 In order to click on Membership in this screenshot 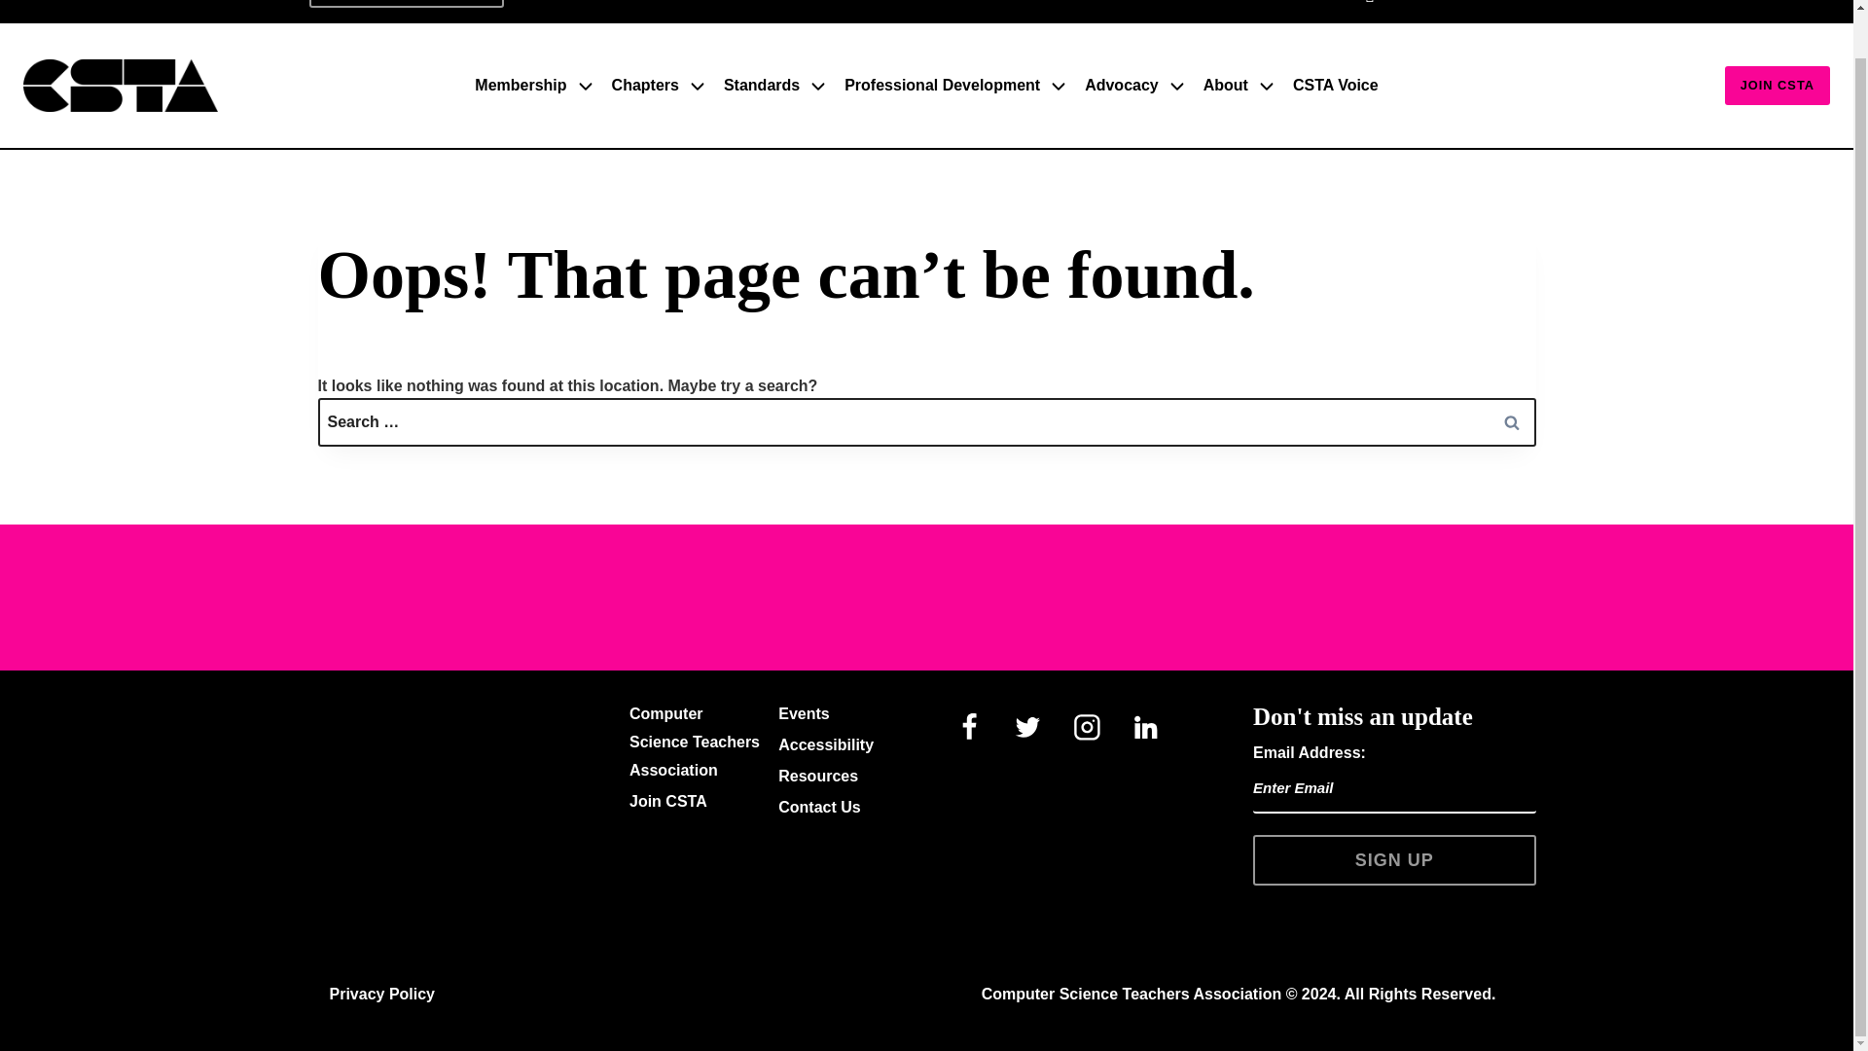, I will do `click(535, 85)`.